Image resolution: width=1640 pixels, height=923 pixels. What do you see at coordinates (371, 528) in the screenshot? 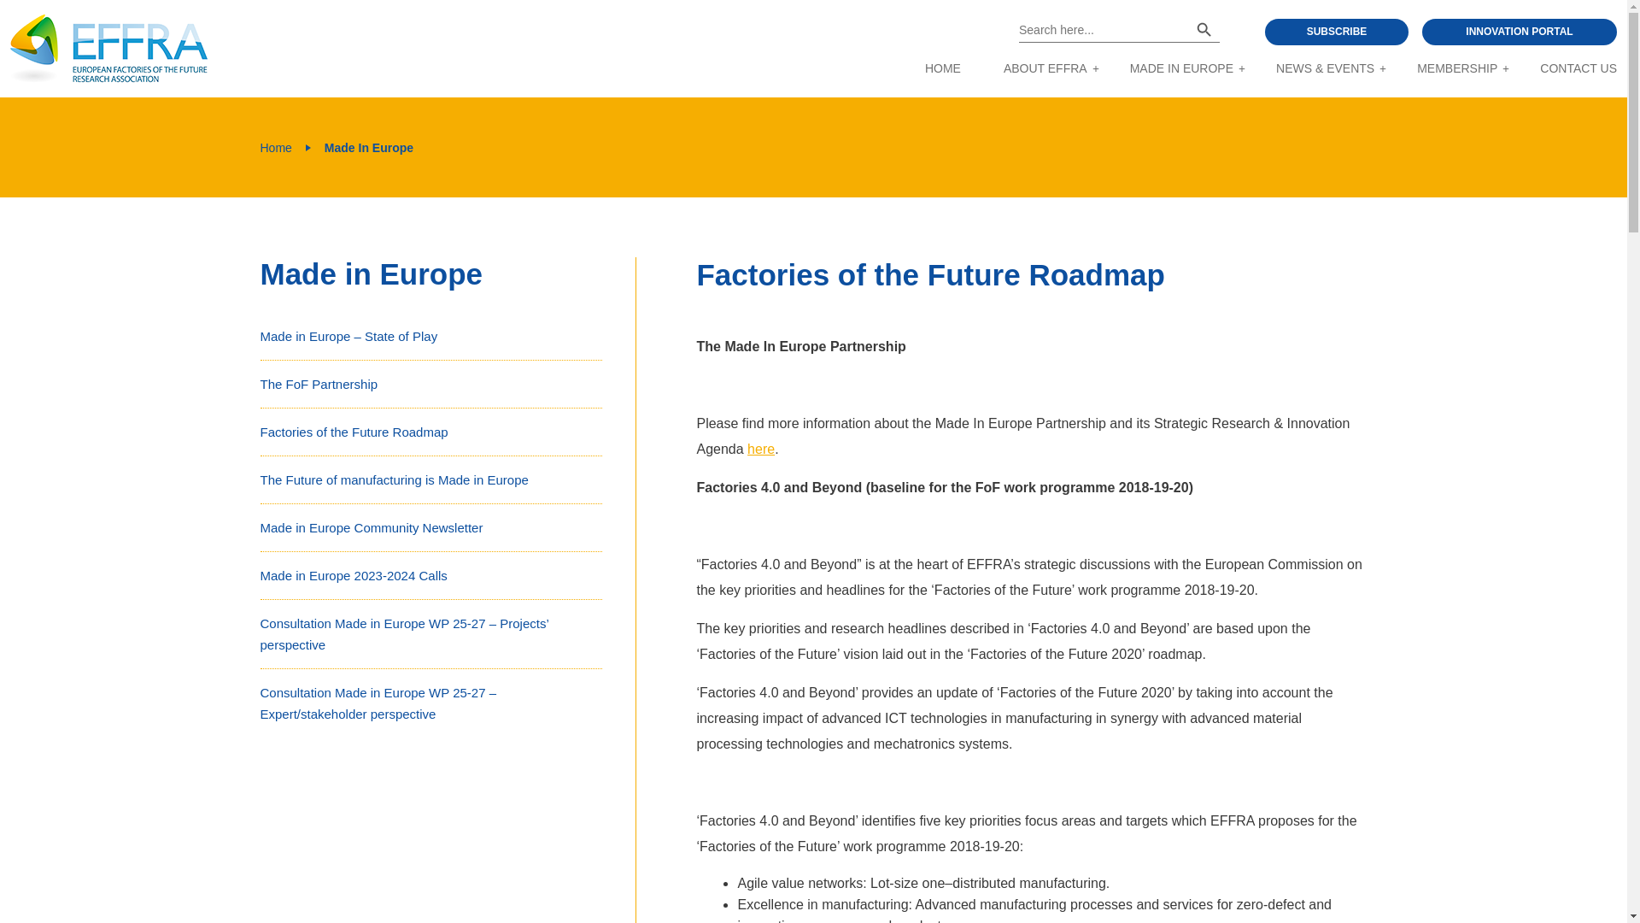
I see `Made in Europe Community Newsletter` at bounding box center [371, 528].